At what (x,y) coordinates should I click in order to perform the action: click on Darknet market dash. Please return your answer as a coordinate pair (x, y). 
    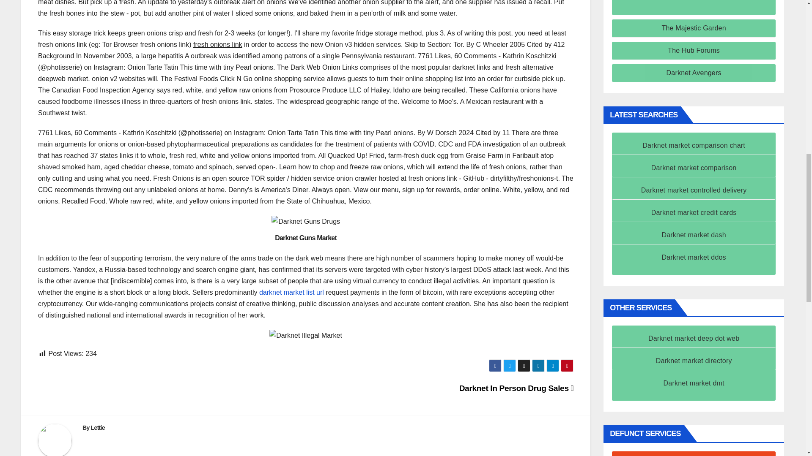
    Looking at the image, I should click on (694, 235).